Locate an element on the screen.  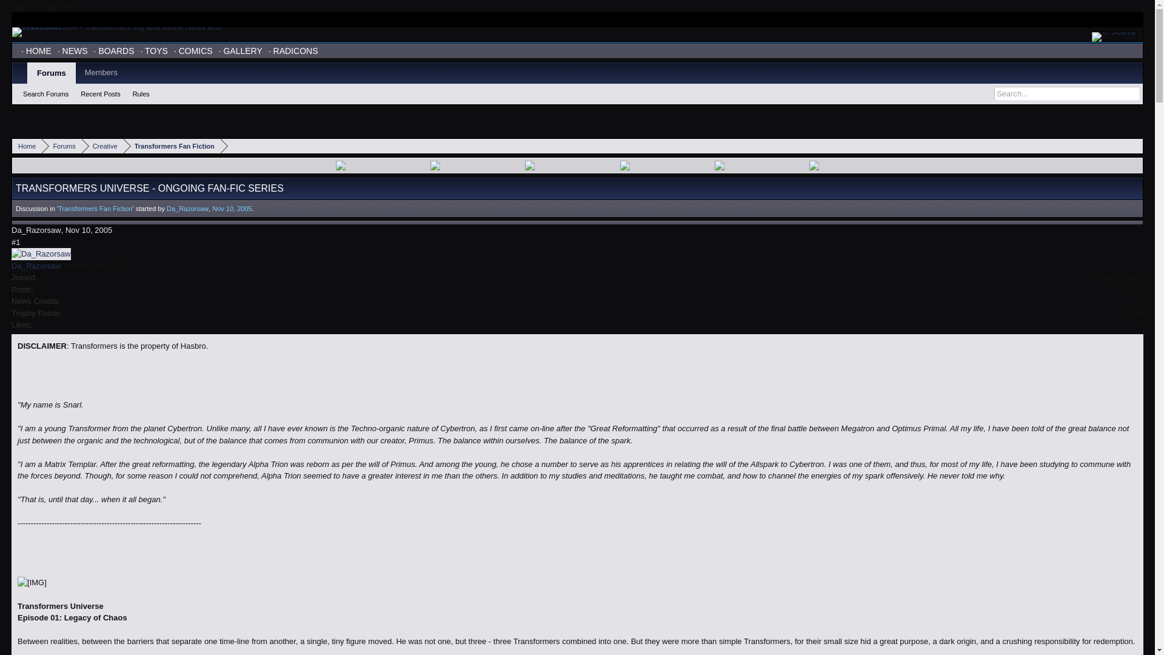
Forums is located at coordinates (62, 146).